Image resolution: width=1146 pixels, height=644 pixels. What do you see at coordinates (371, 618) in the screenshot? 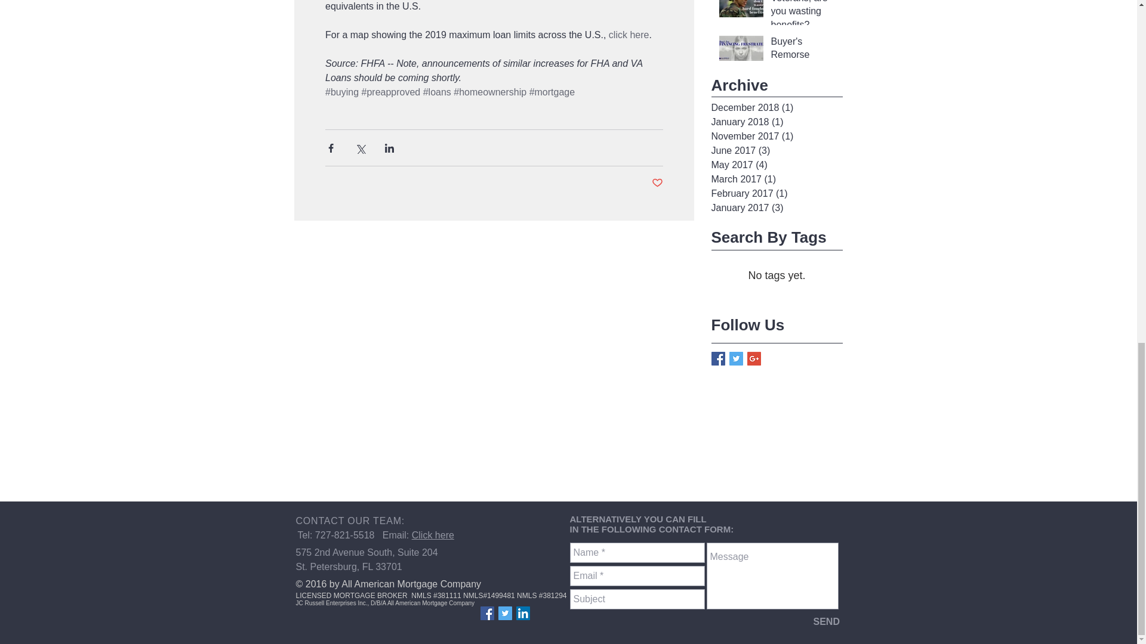
I see `Facebook Like` at bounding box center [371, 618].